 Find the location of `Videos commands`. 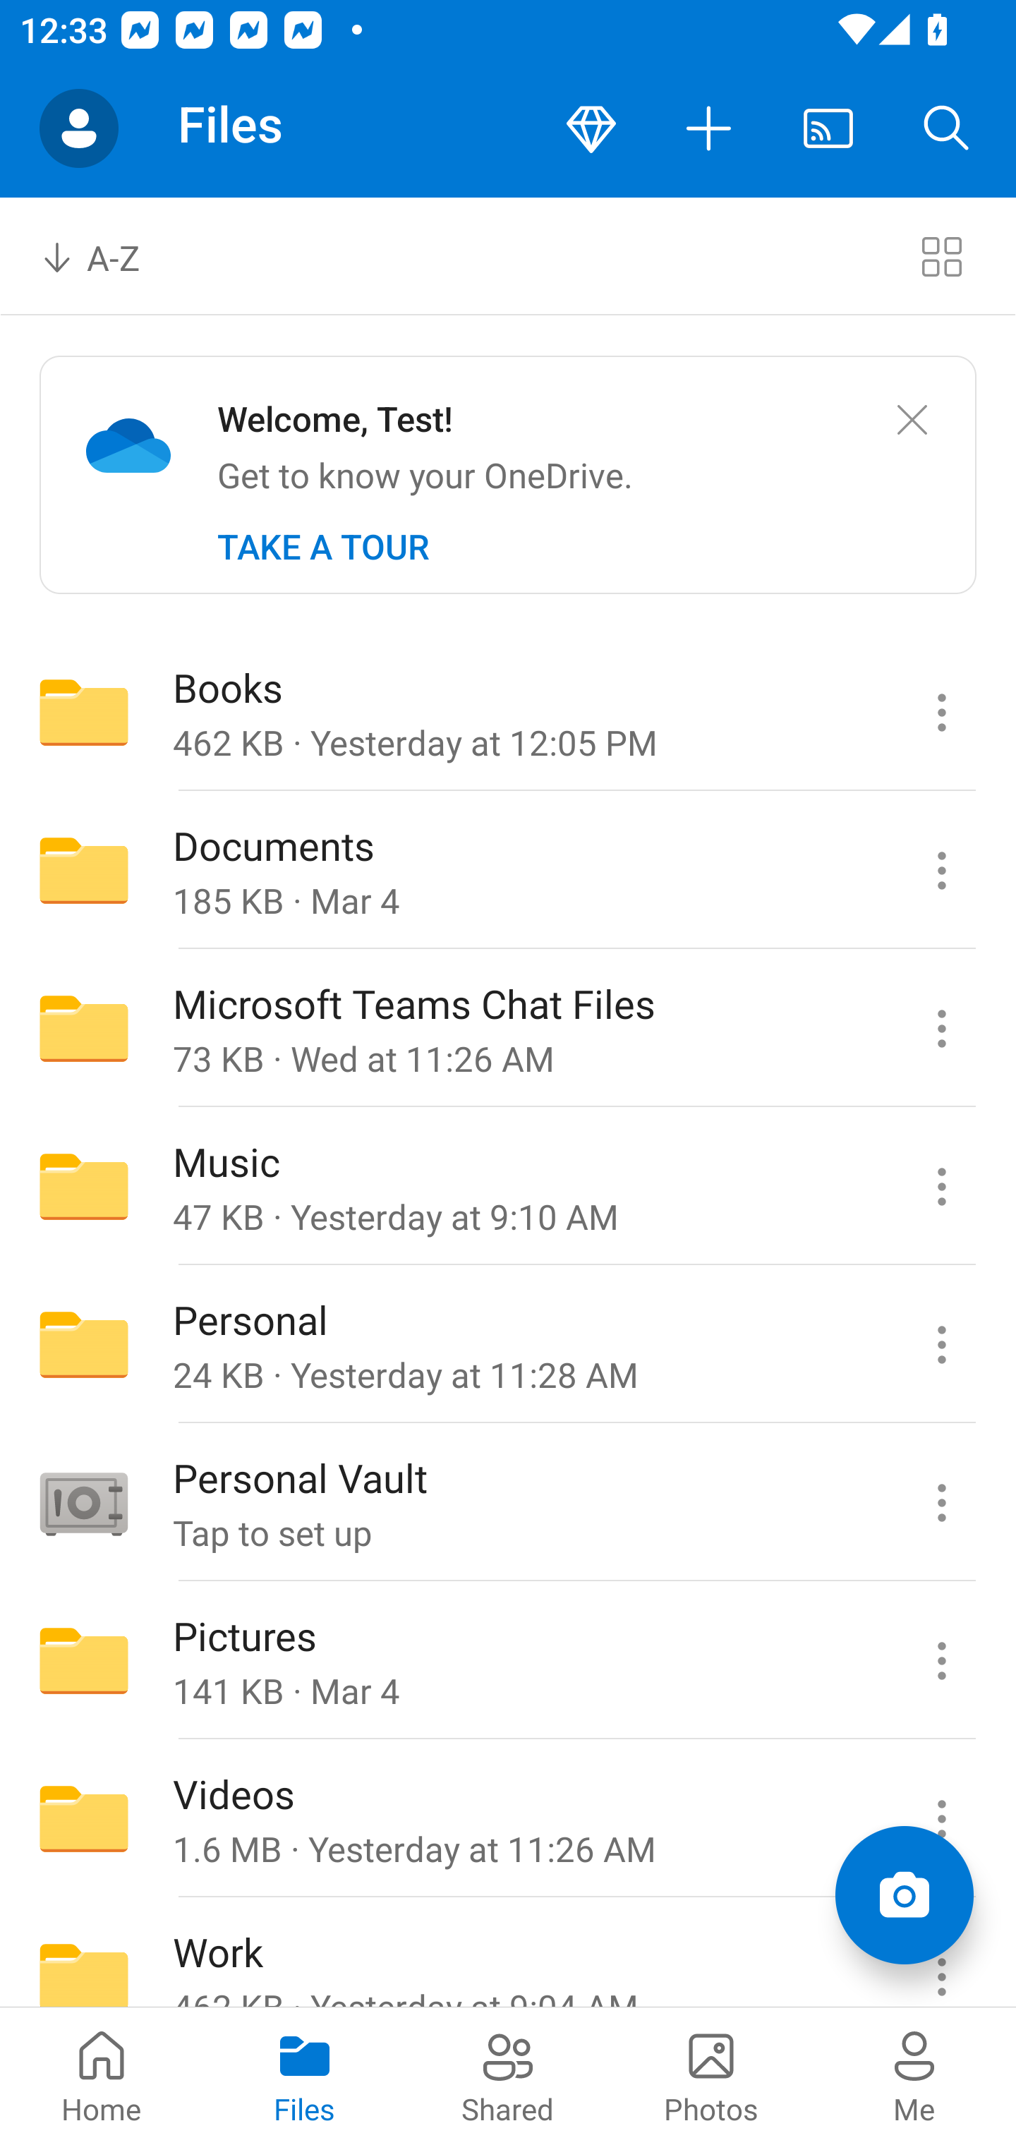

Videos commands is located at coordinates (941, 1819).